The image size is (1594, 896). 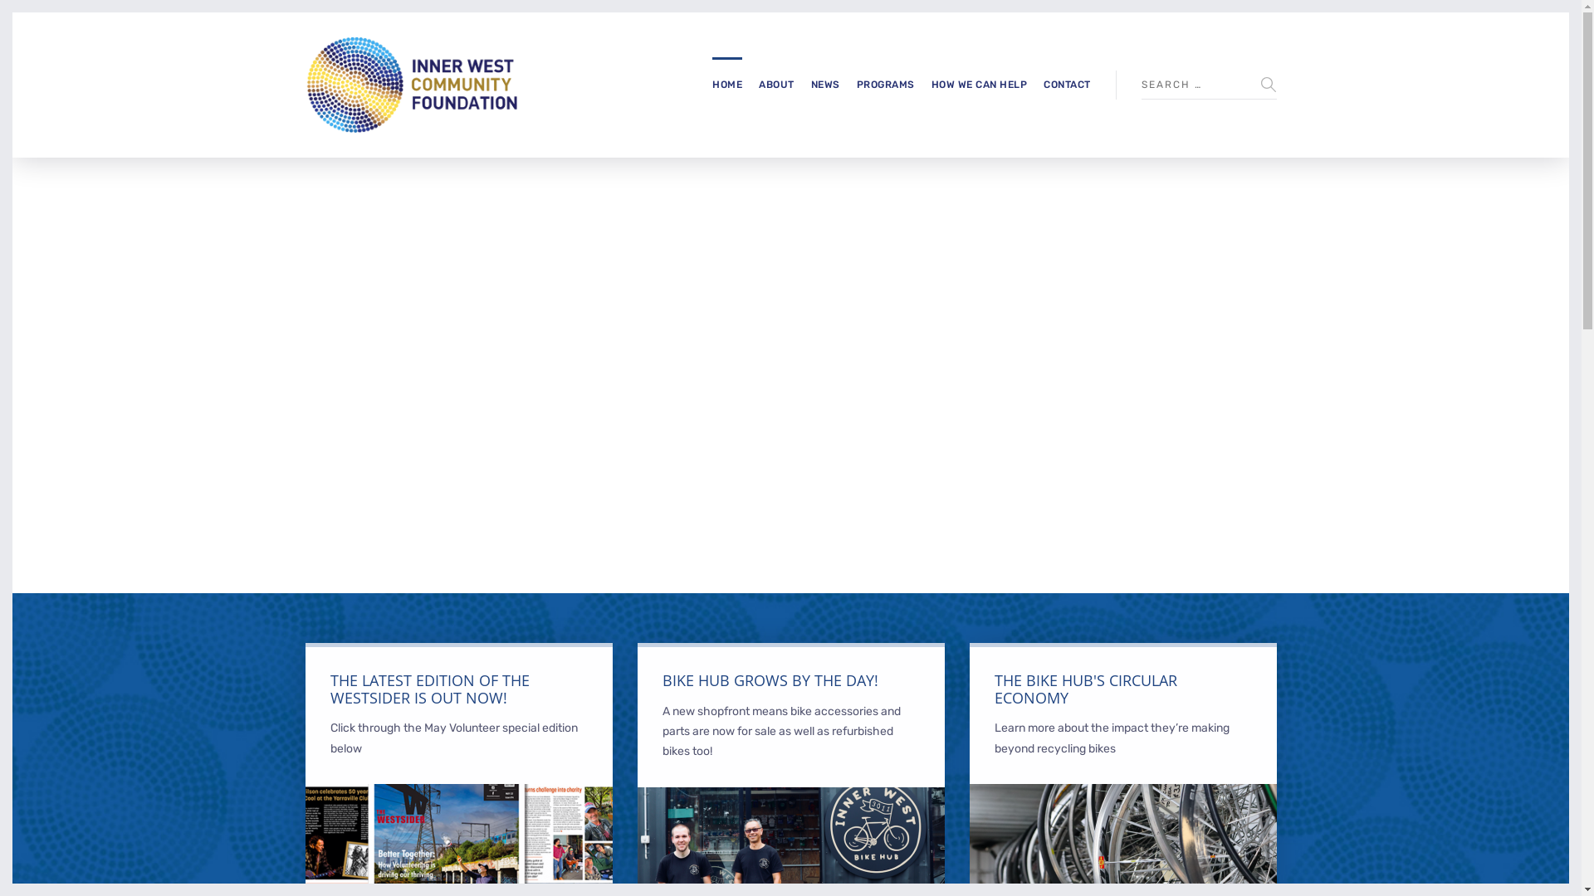 What do you see at coordinates (825, 85) in the screenshot?
I see `NEWS` at bounding box center [825, 85].